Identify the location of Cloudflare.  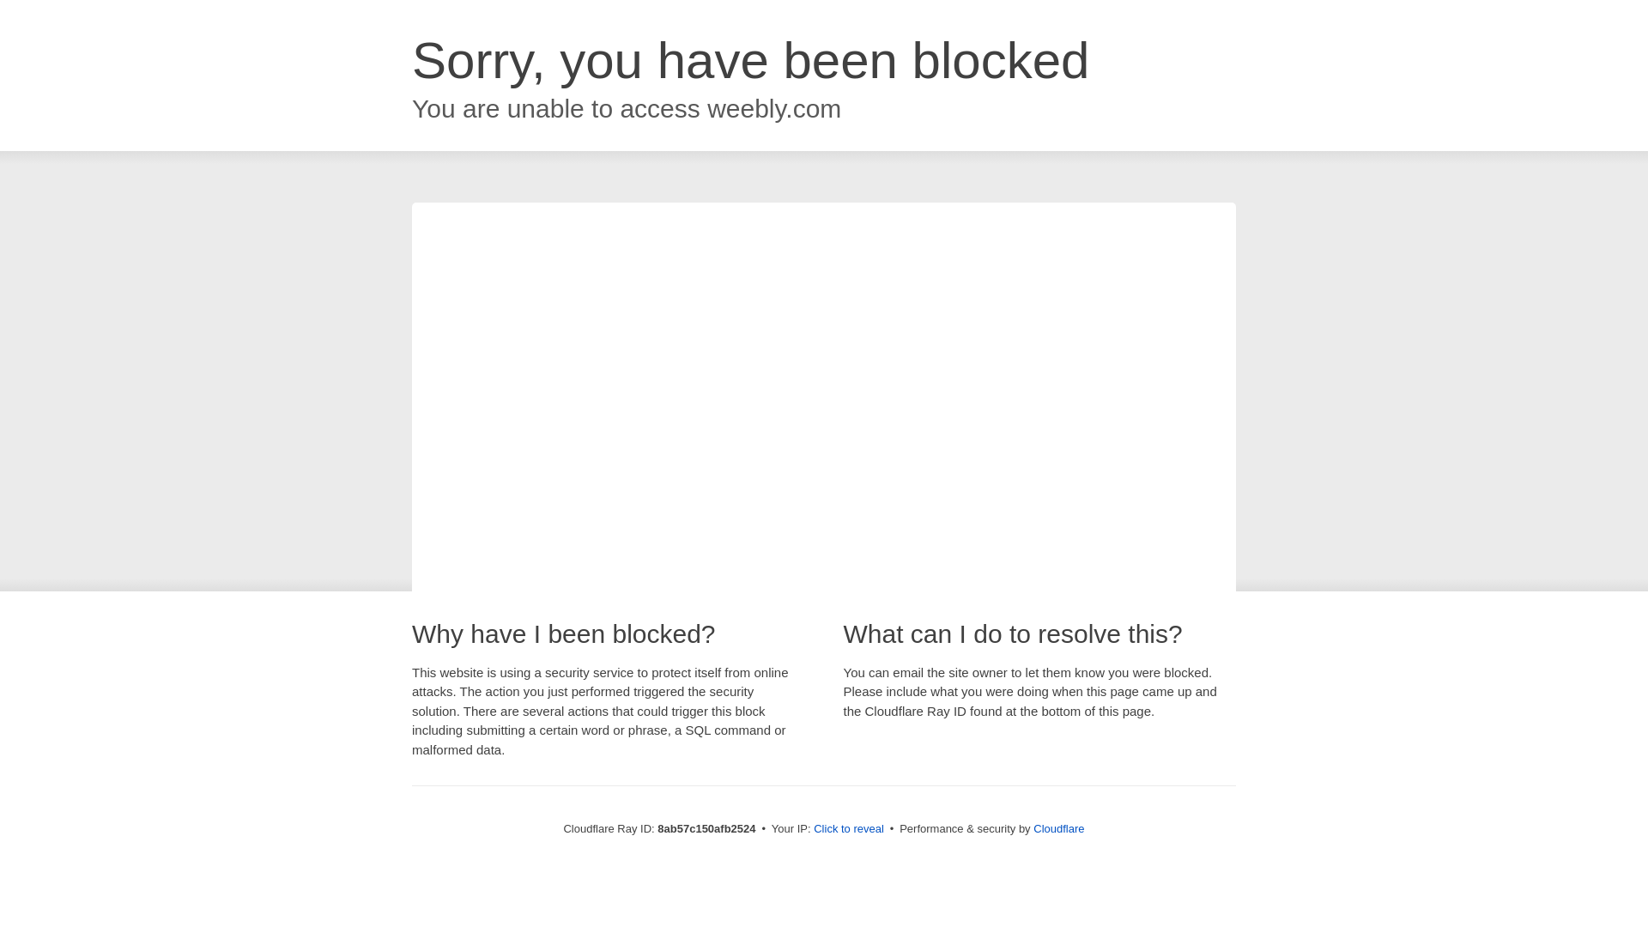
(1058, 828).